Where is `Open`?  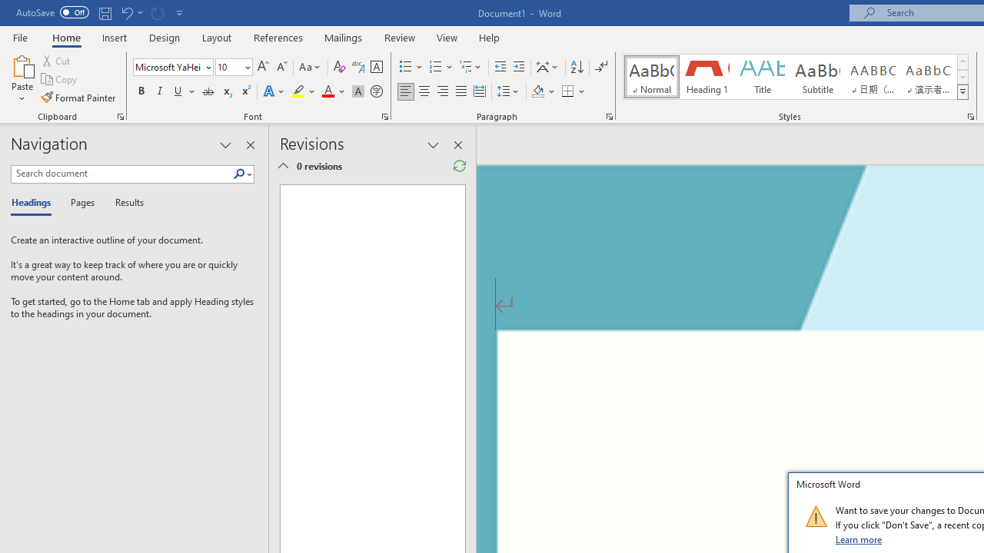 Open is located at coordinates (246, 67).